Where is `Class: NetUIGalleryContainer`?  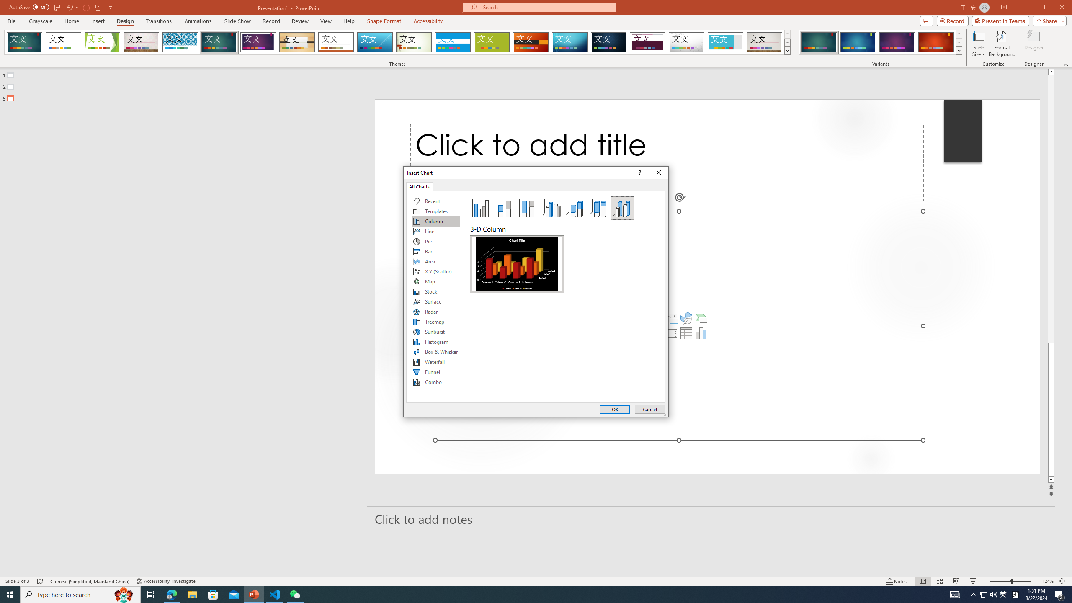 Class: NetUIGalleryContainer is located at coordinates (517, 317).